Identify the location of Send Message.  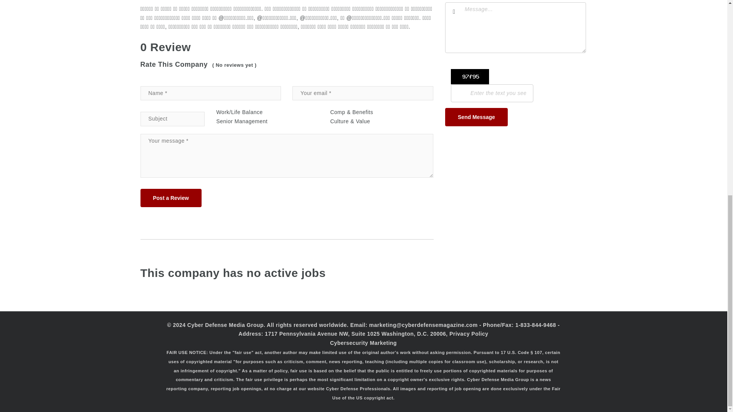
(476, 117).